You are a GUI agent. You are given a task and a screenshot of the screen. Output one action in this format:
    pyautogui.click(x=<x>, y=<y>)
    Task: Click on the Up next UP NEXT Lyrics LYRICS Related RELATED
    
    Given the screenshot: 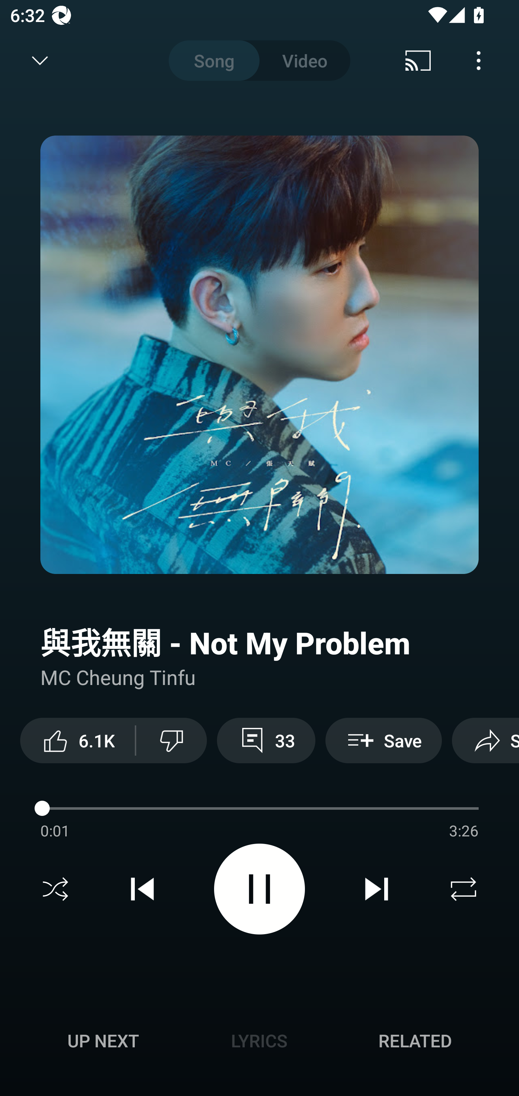 What is the action you would take?
    pyautogui.click(x=259, y=1043)
    